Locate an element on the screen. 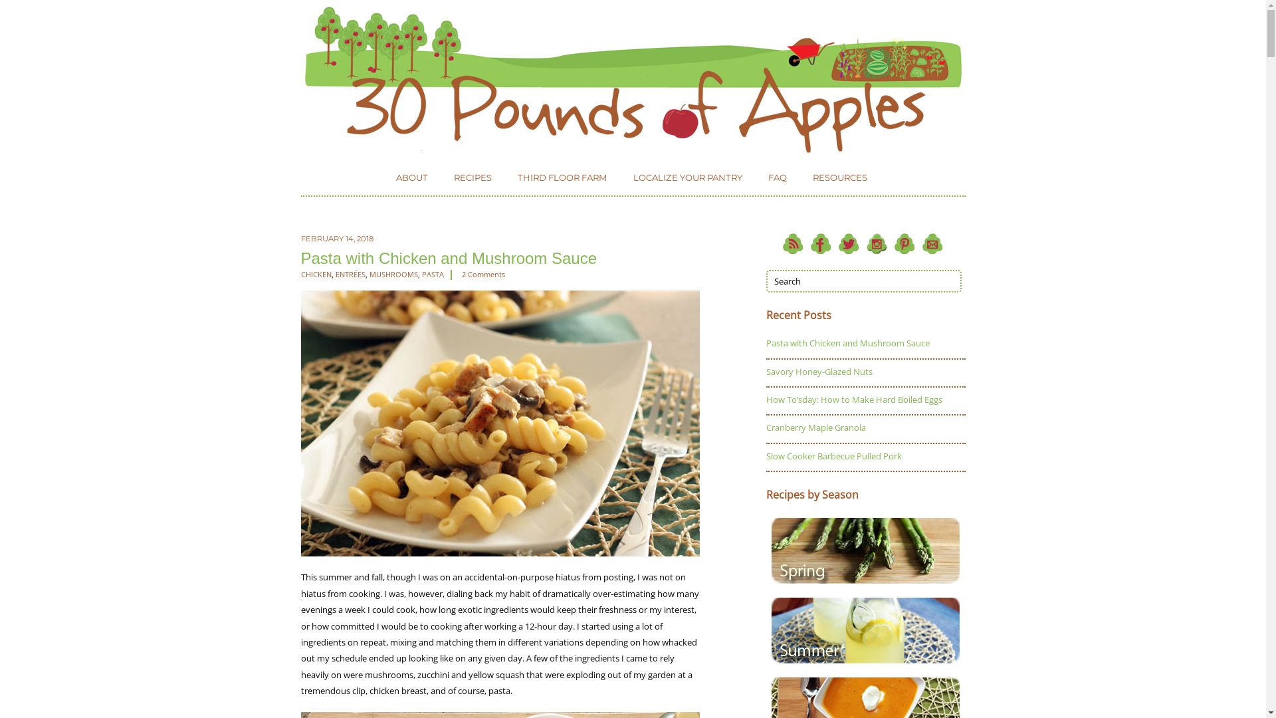 This screenshot has width=1276, height=718. Cranberry Maple Granola is located at coordinates (815, 427).